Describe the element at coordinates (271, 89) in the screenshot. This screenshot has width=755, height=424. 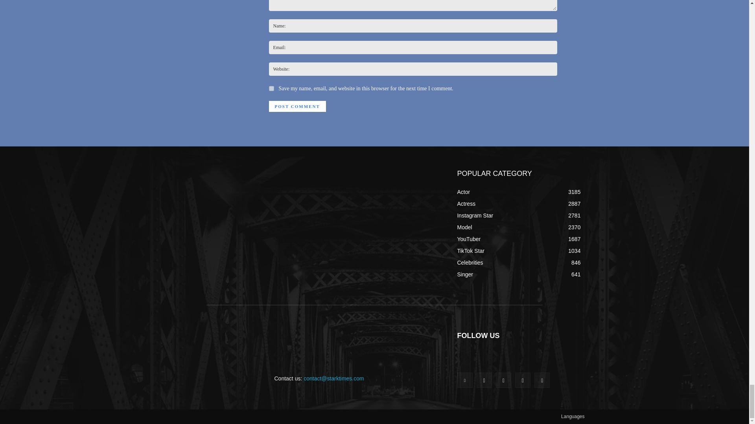
I see `yes` at that location.